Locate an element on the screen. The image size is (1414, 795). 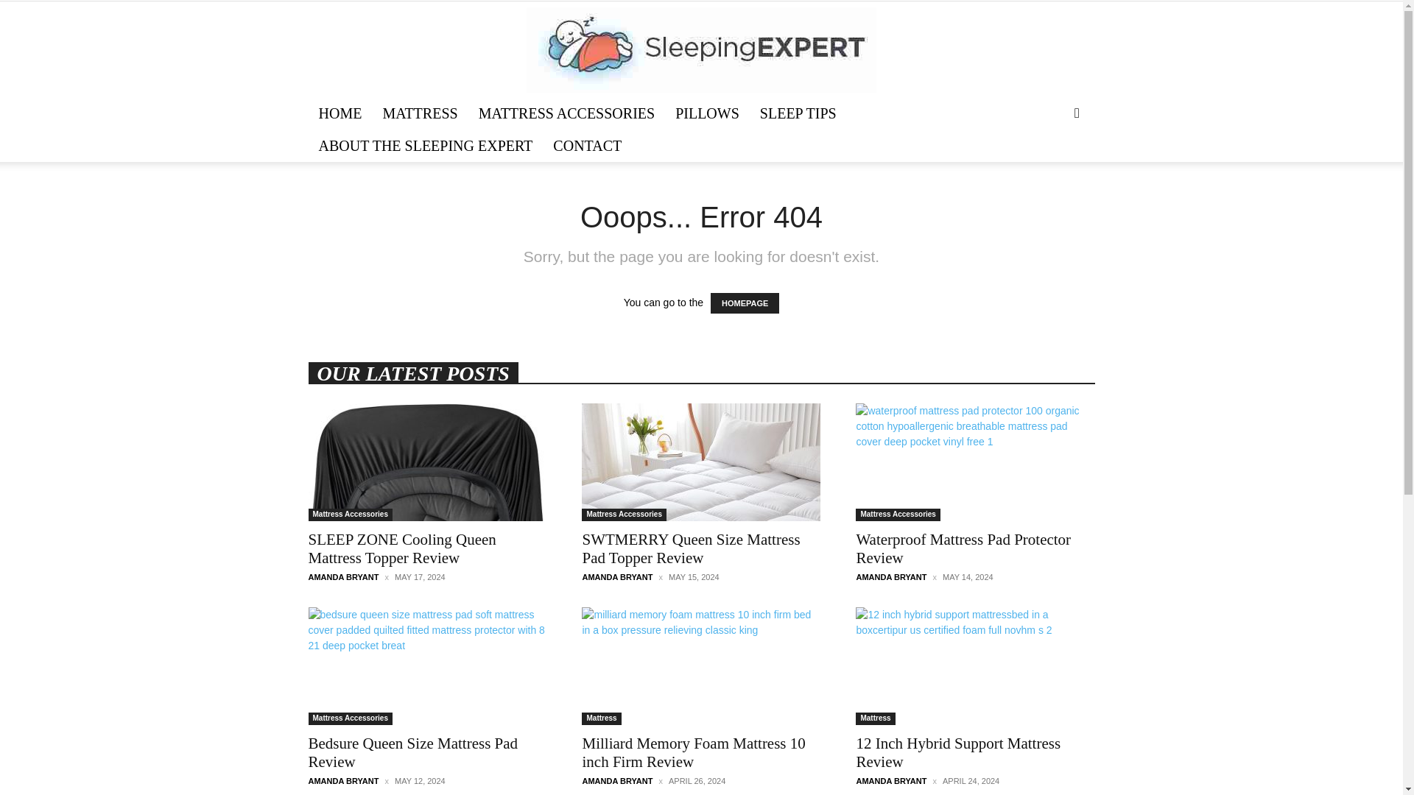
ABOUT THE SLEEPING EXPERT is located at coordinates (426, 146).